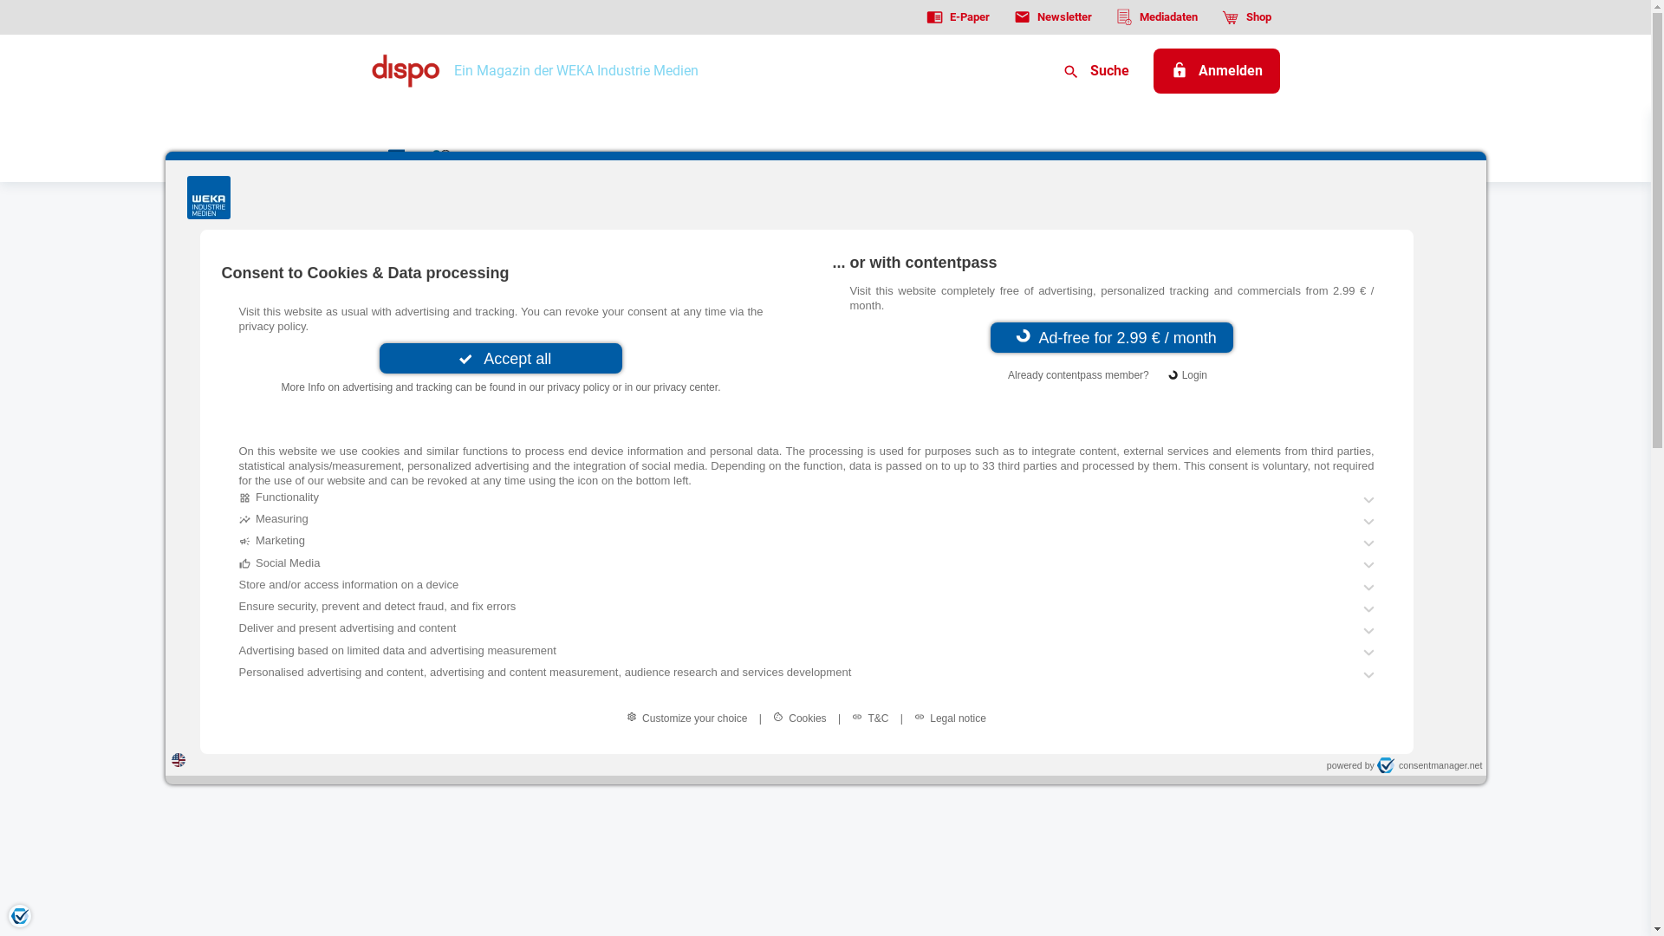 This screenshot has width=1664, height=936. Describe the element at coordinates (1216, 158) in the screenshot. I see `Multimedia` at that location.